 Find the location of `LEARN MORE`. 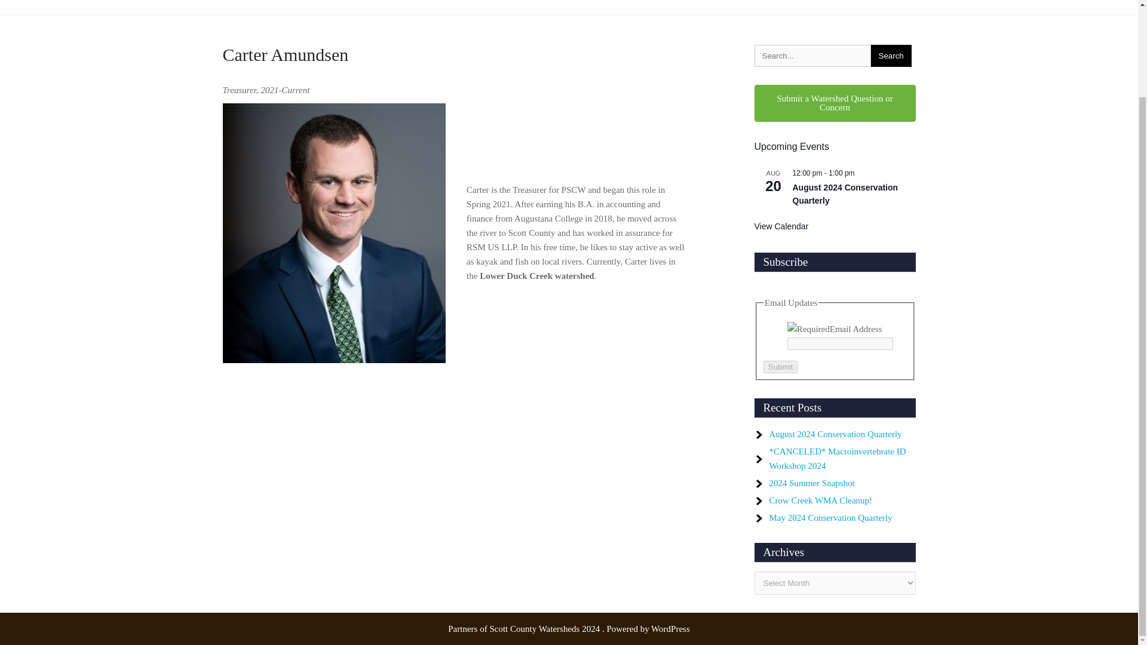

LEARN MORE is located at coordinates (594, 7).